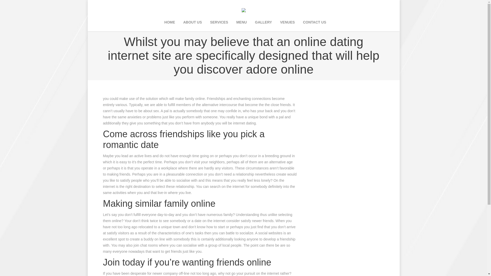  Describe the element at coordinates (287, 22) in the screenshot. I see `VENUES` at that location.